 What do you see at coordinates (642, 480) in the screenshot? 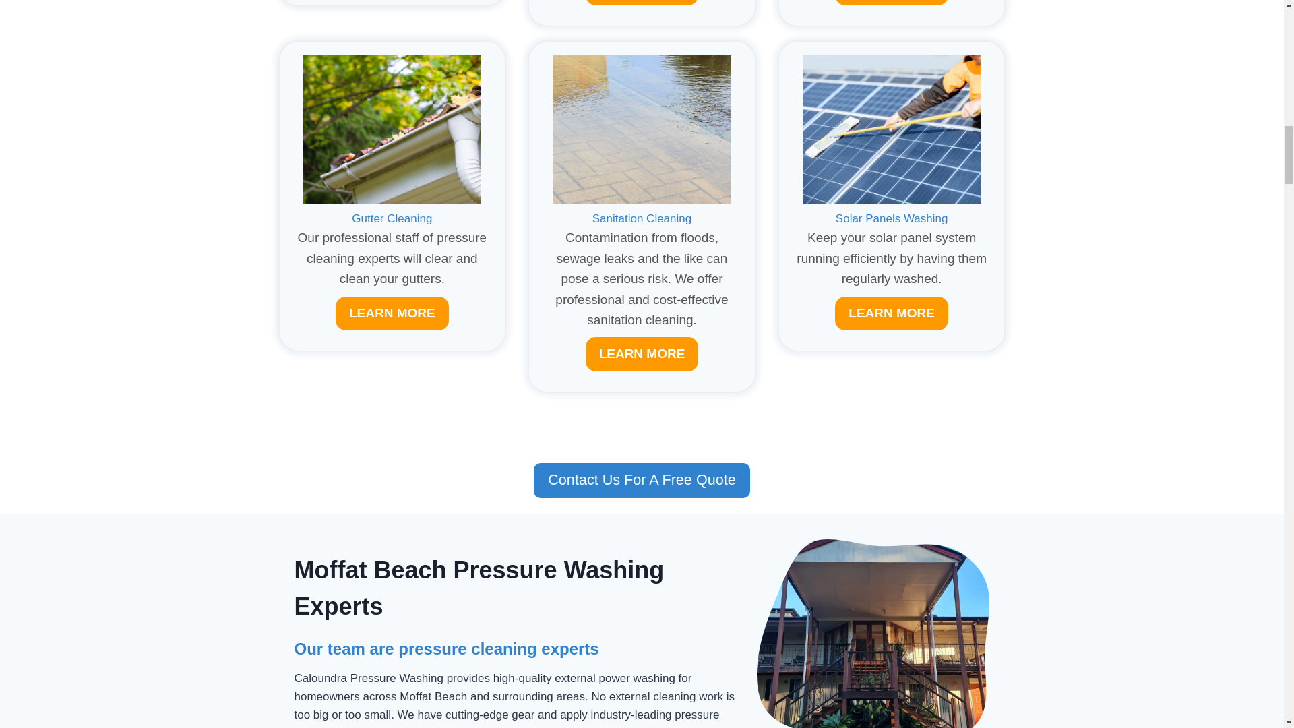
I see `Contact Us For A Free Quote` at bounding box center [642, 480].